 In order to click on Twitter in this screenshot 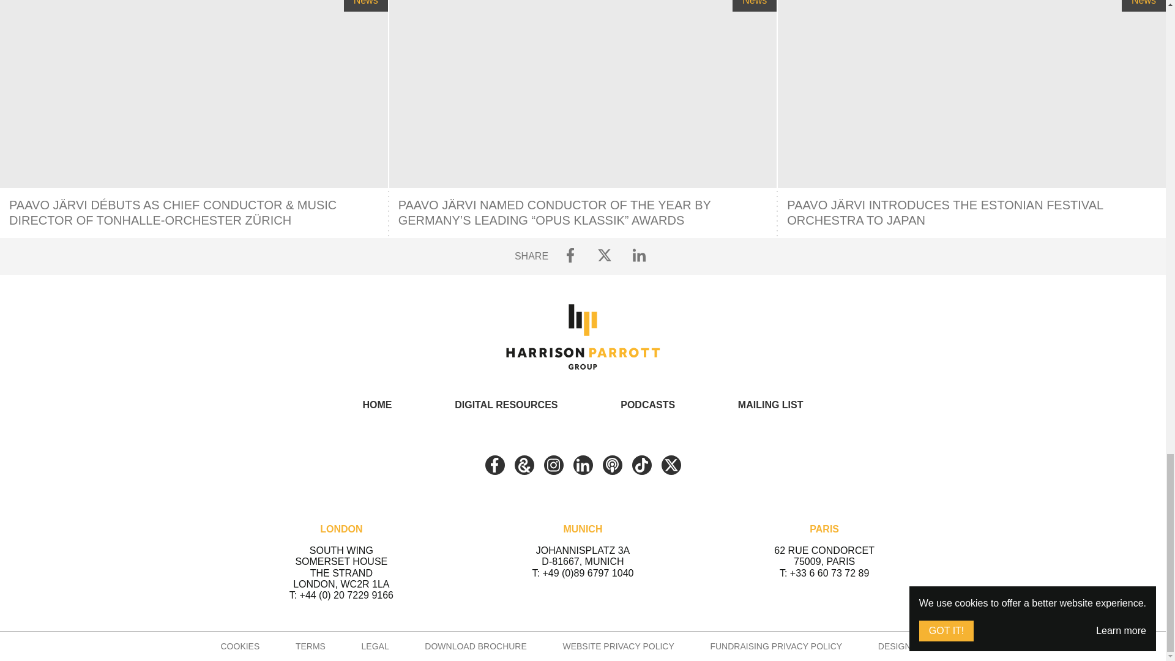, I will do `click(670, 465)`.